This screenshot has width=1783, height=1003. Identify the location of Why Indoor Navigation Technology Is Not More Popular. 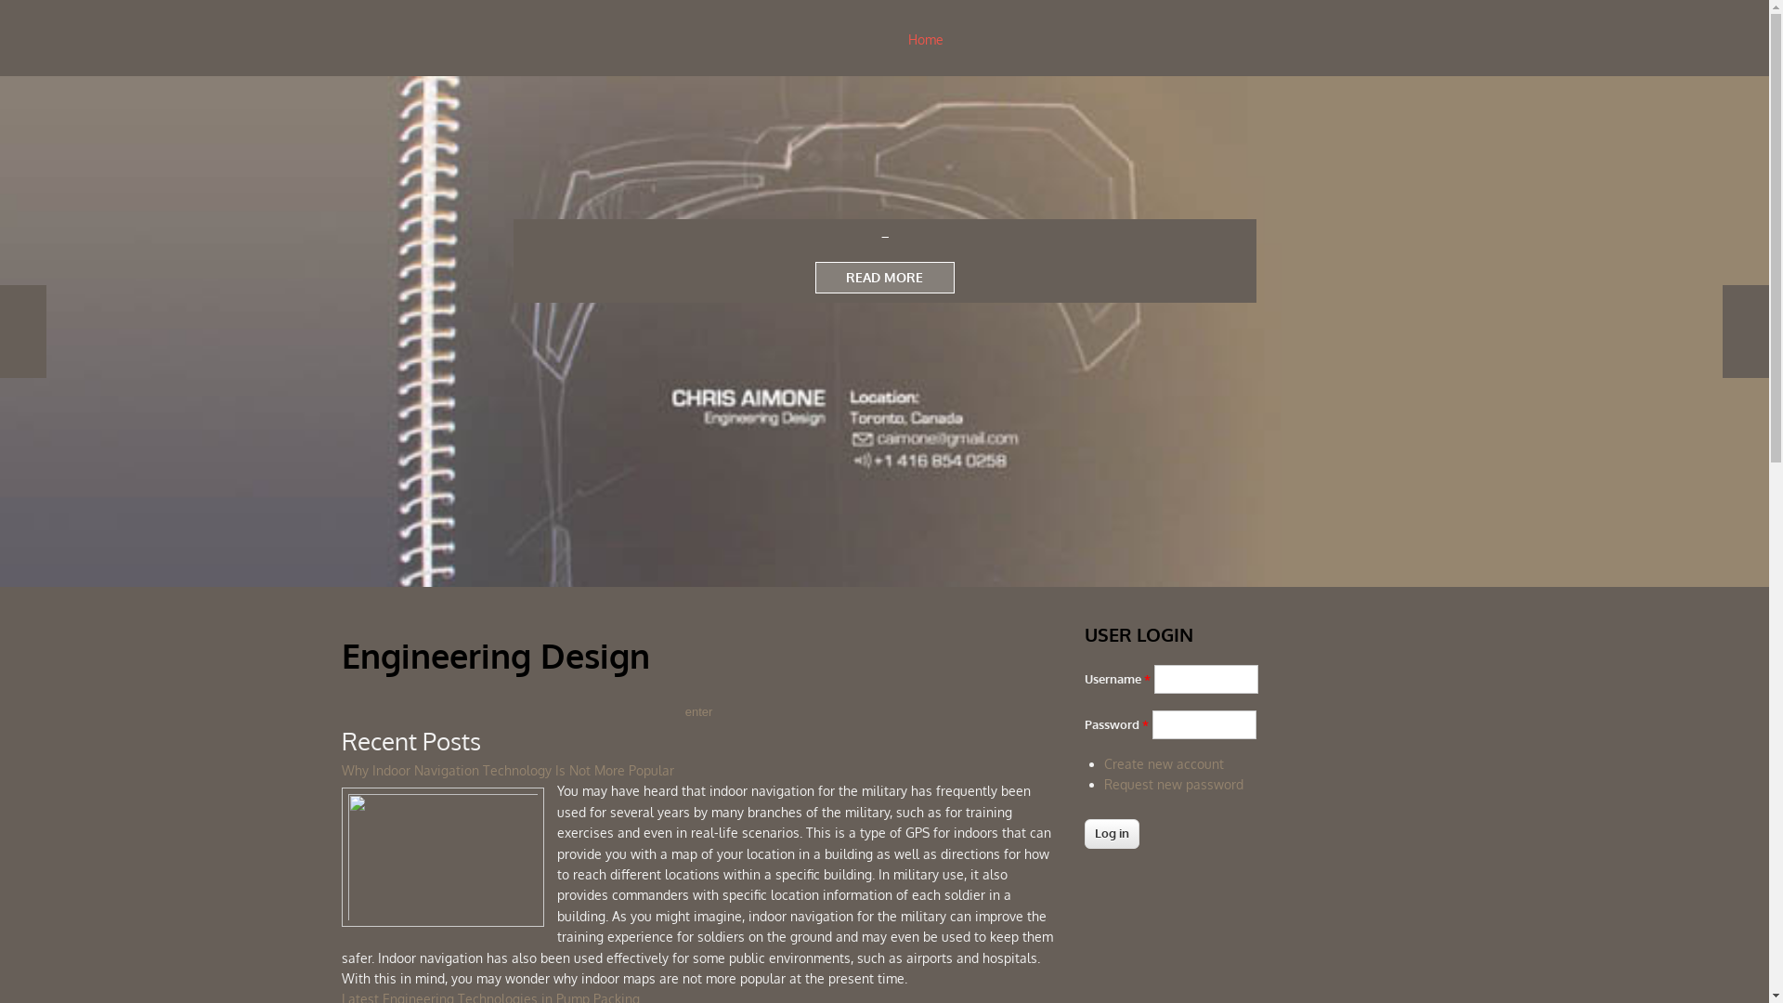
(508, 771).